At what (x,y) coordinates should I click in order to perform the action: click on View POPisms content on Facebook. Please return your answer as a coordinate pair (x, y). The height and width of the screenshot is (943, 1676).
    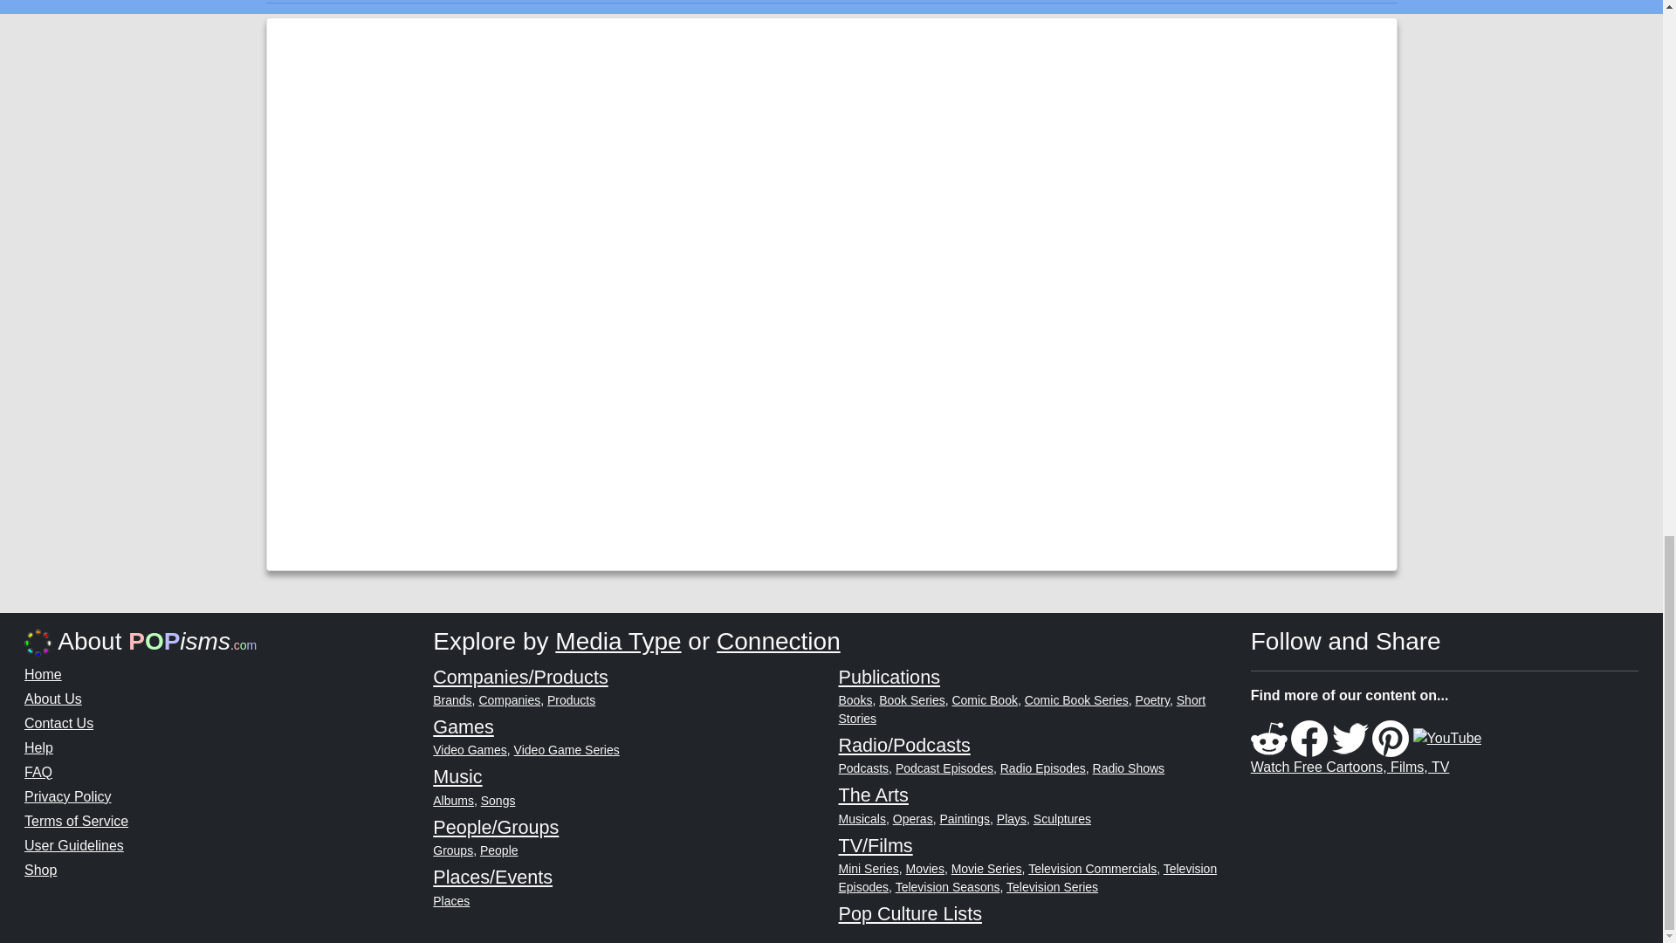
    Looking at the image, I should click on (1309, 737).